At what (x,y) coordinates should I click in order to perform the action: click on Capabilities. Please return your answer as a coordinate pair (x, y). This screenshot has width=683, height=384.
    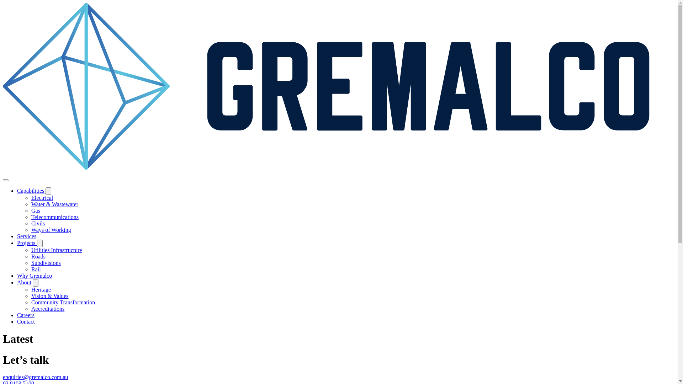
    Looking at the image, I should click on (31, 191).